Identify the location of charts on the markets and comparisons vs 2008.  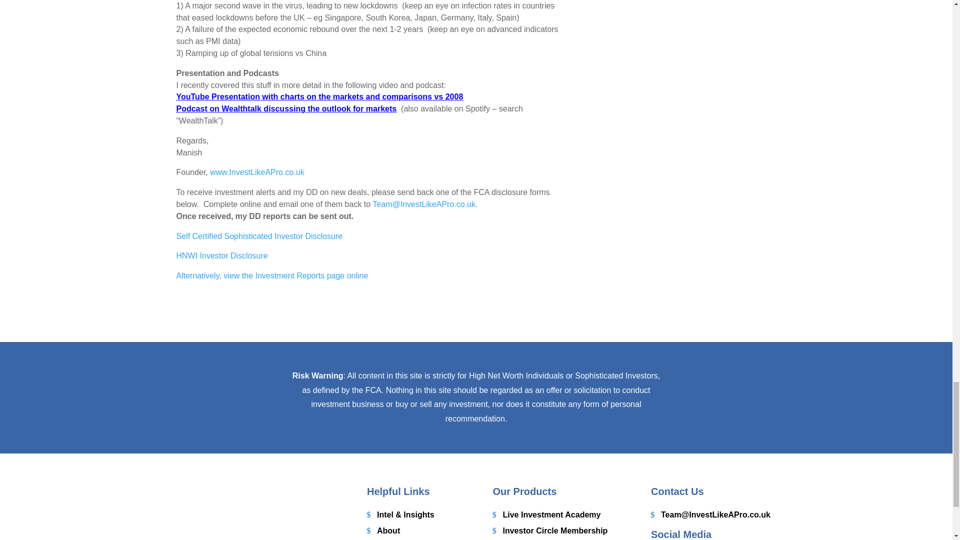
(371, 96).